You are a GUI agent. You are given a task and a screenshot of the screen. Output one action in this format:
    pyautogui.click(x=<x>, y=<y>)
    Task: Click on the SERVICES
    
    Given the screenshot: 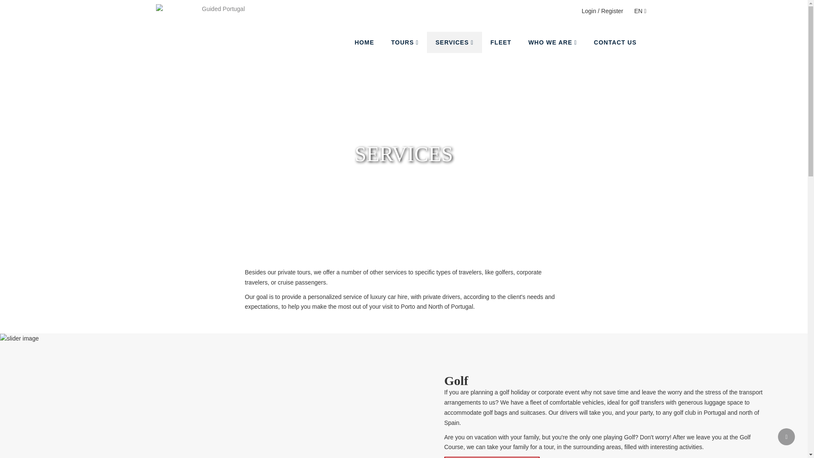 What is the action you would take?
    pyautogui.click(x=454, y=42)
    